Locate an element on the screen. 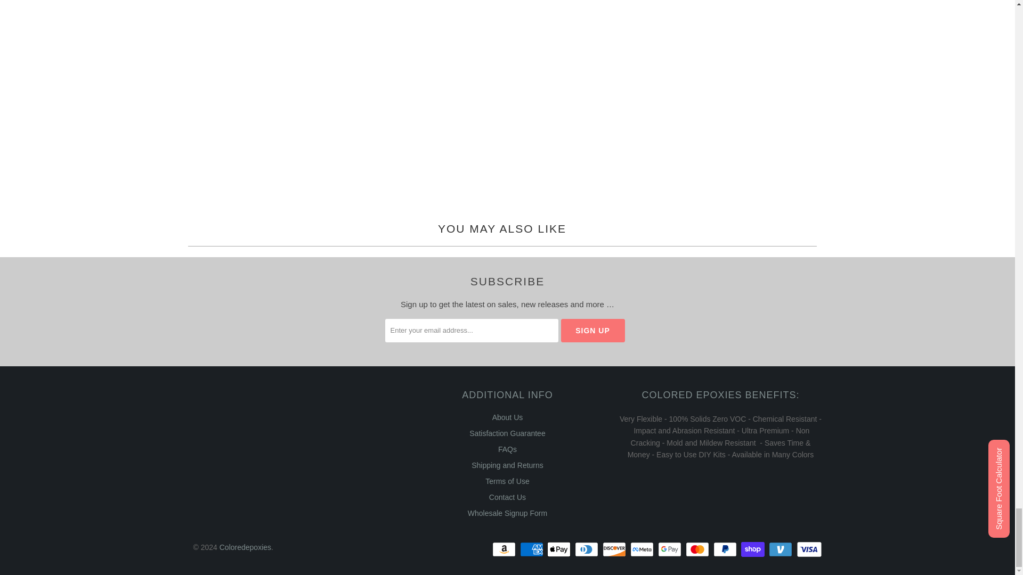  Discover is located at coordinates (615, 549).